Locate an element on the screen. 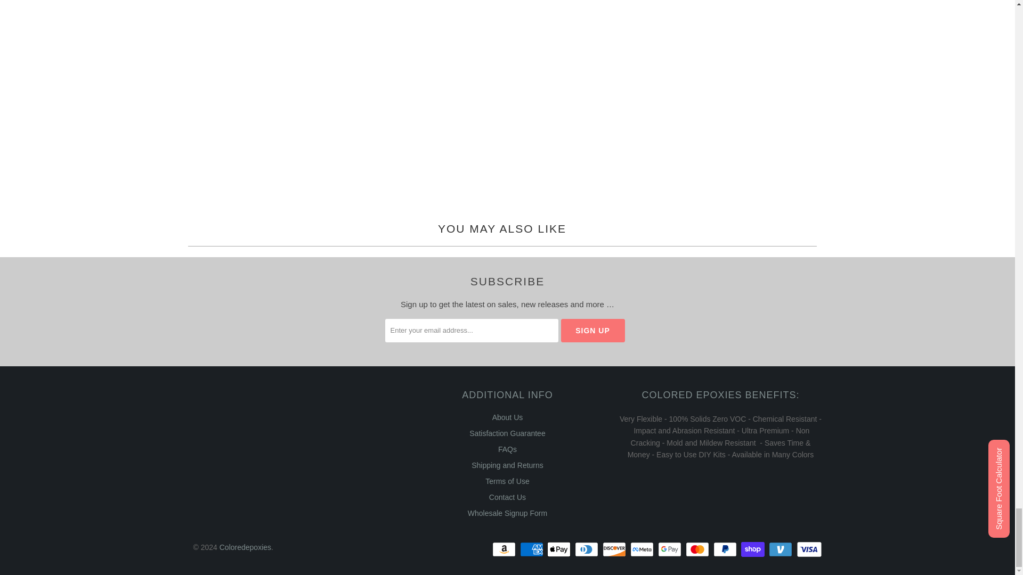  Discover is located at coordinates (615, 549).